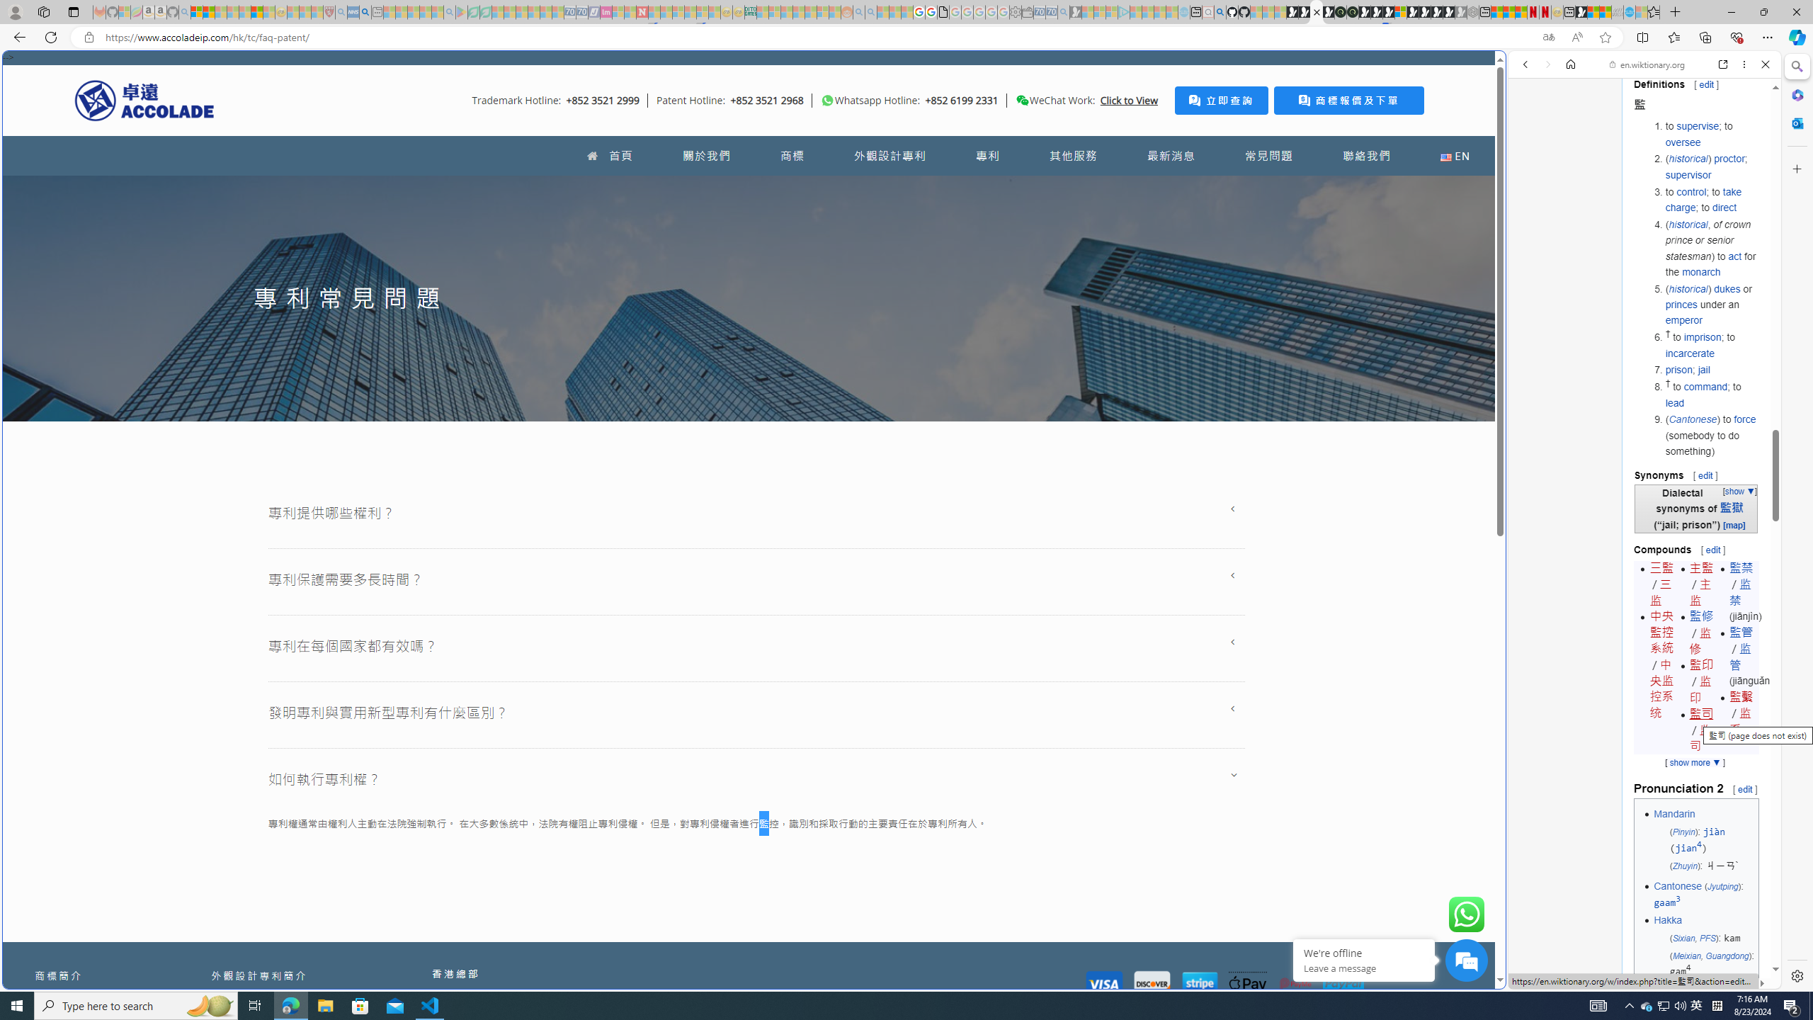 This screenshot has height=1020, width=1813. Describe the element at coordinates (1647, 64) in the screenshot. I see `en.wiktionary.org` at that location.